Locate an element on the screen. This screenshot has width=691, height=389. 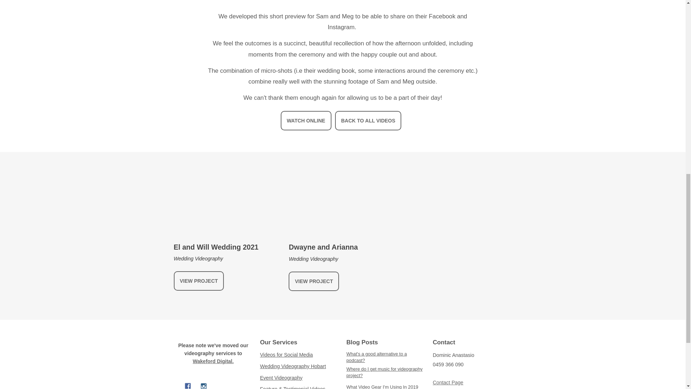
What's a good alternative to a podcast? is located at coordinates (386, 357).